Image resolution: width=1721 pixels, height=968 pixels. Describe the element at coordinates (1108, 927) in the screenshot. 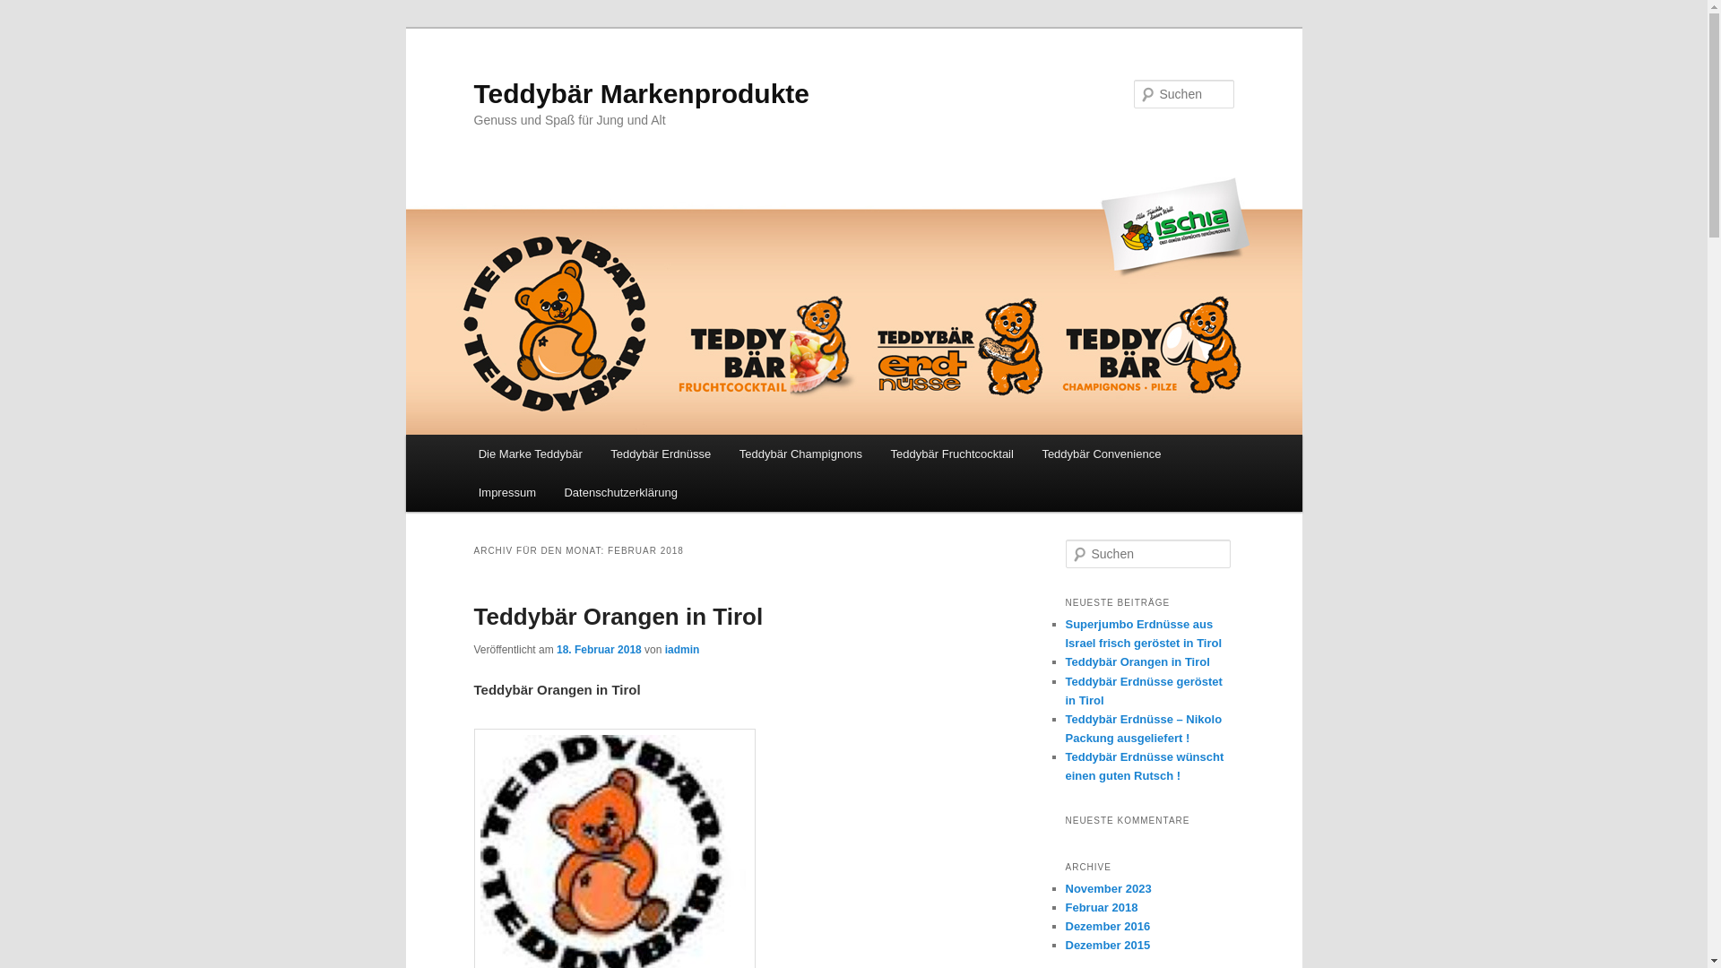

I see `Dezember 2016` at that location.